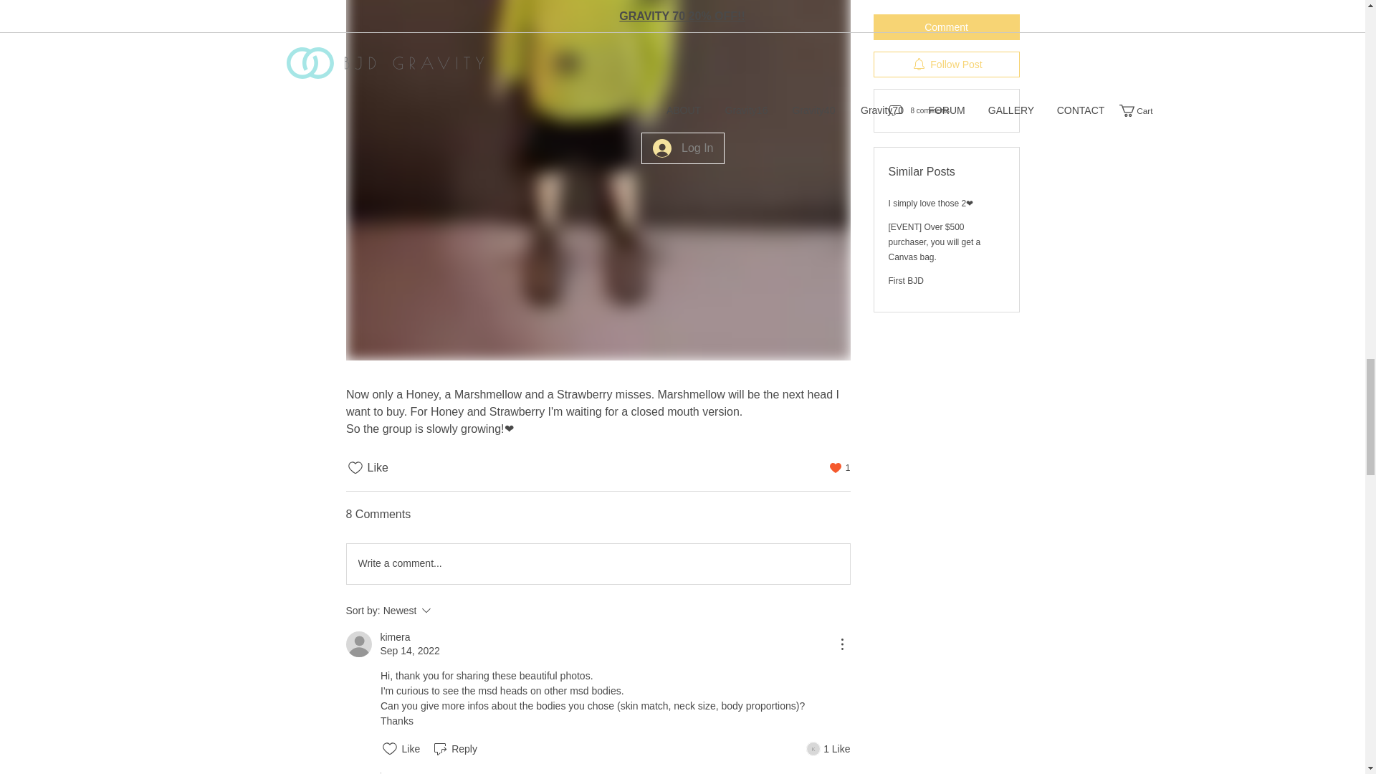  I want to click on 1, so click(840, 467).